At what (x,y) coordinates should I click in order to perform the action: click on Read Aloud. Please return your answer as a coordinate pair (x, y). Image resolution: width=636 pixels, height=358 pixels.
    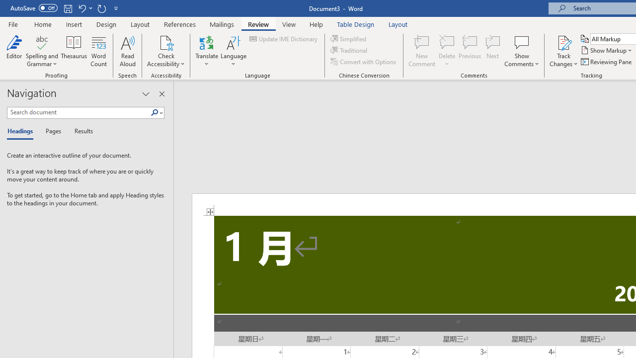
    Looking at the image, I should click on (127, 51).